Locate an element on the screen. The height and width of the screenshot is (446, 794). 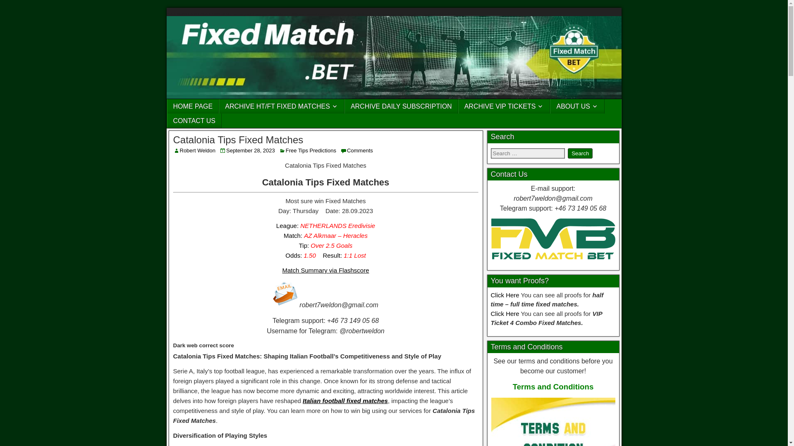
ABOUT US is located at coordinates (577, 106).